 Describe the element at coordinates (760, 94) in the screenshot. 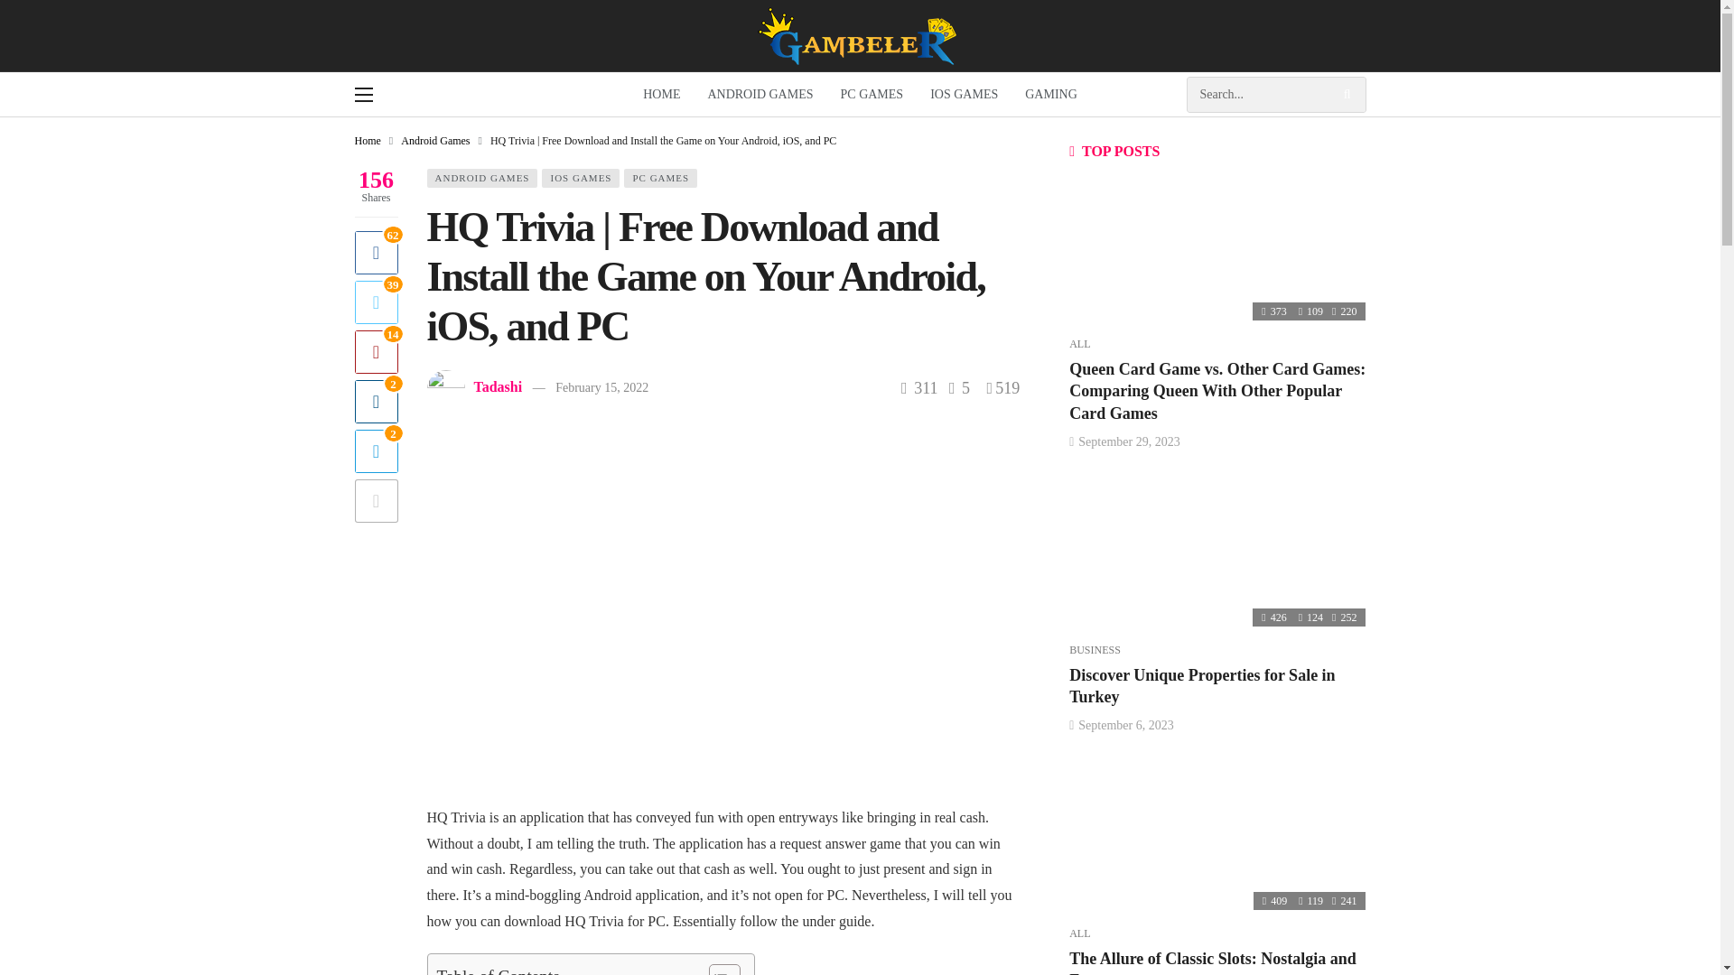

I see `ANDROID GAMES` at that location.